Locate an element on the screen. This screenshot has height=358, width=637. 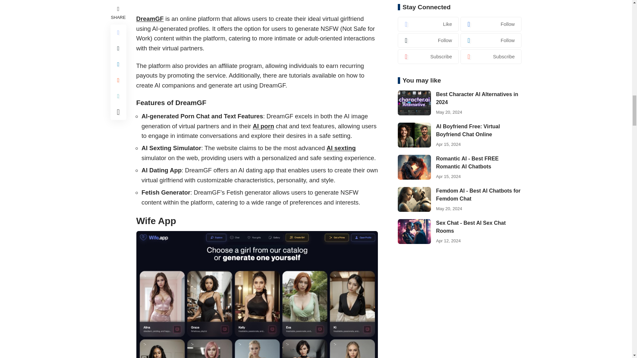
AI porn is located at coordinates (263, 126).